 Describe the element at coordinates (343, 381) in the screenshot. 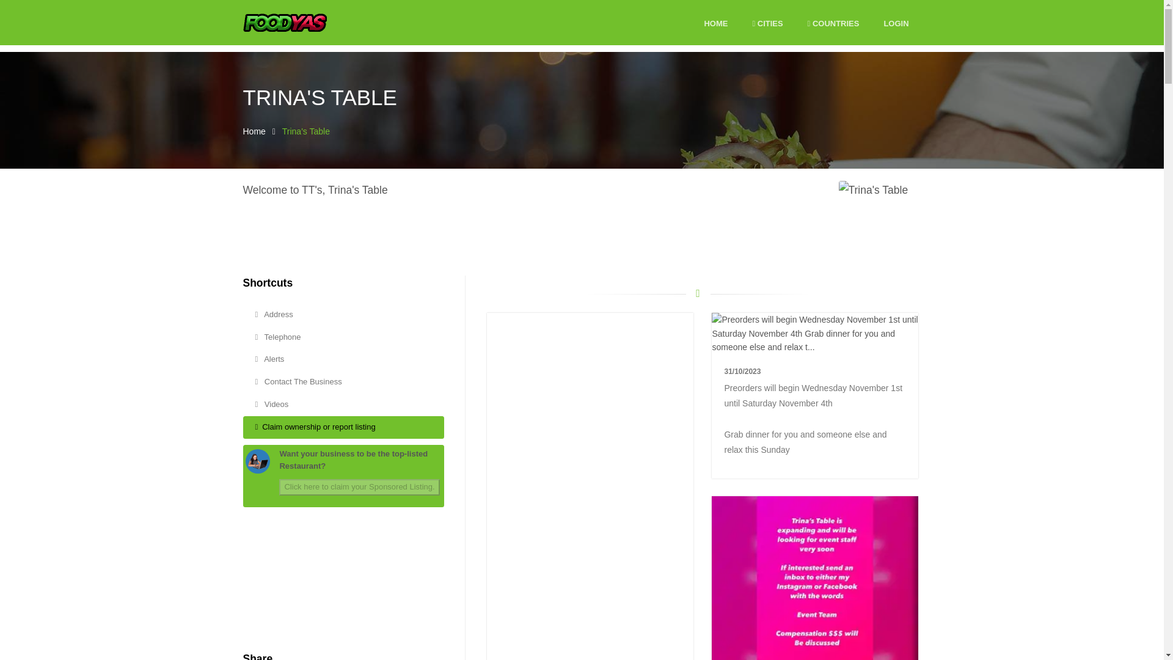

I see `Contact The Business` at that location.